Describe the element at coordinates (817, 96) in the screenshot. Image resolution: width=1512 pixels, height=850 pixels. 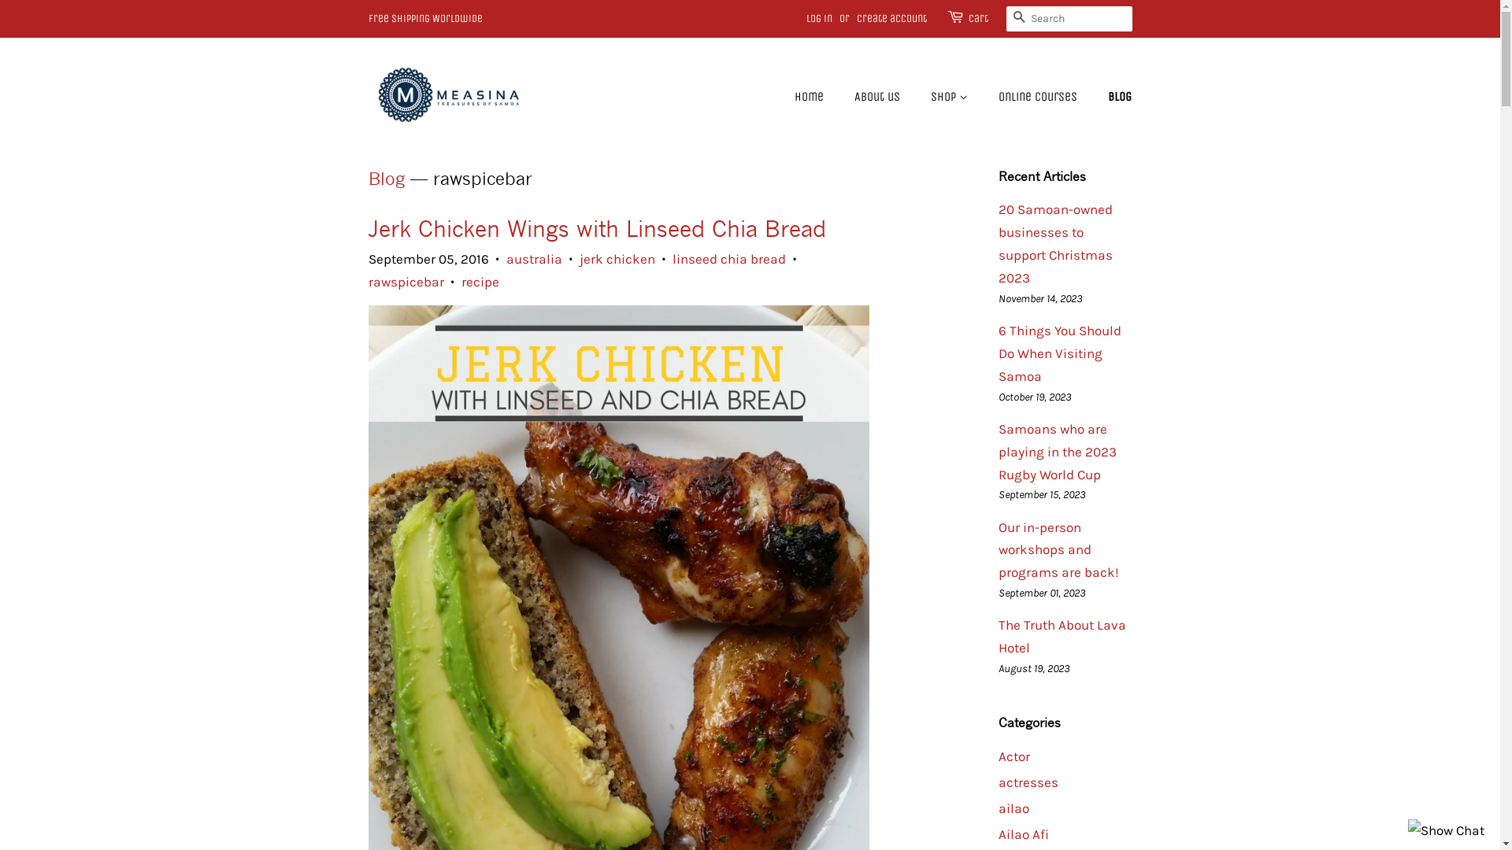
I see `Home` at that location.